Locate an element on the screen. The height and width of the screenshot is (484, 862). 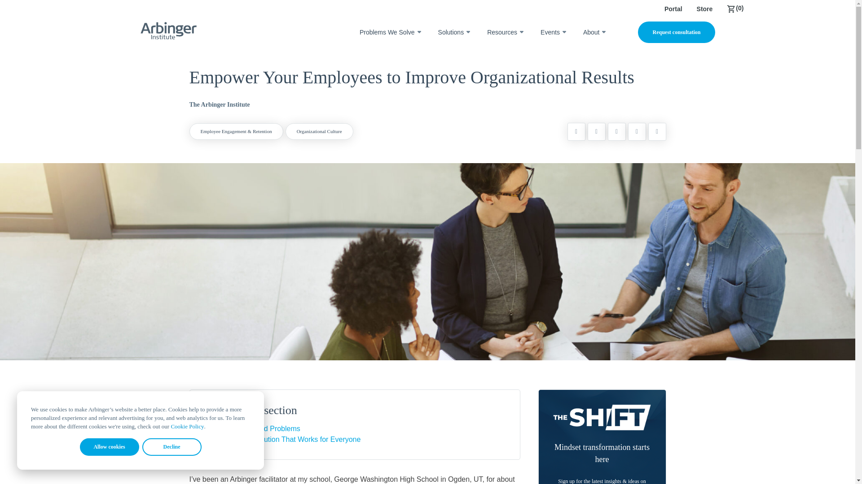
Problems We Solve is located at coordinates (387, 32).